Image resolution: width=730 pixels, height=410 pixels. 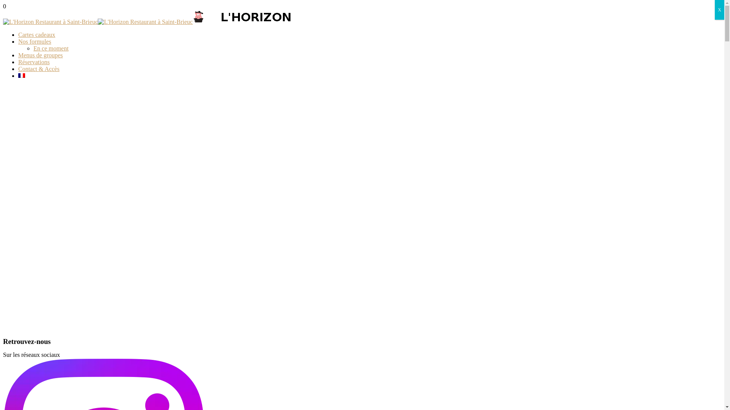 What do you see at coordinates (36, 35) in the screenshot?
I see `Cartes cadeaux` at bounding box center [36, 35].